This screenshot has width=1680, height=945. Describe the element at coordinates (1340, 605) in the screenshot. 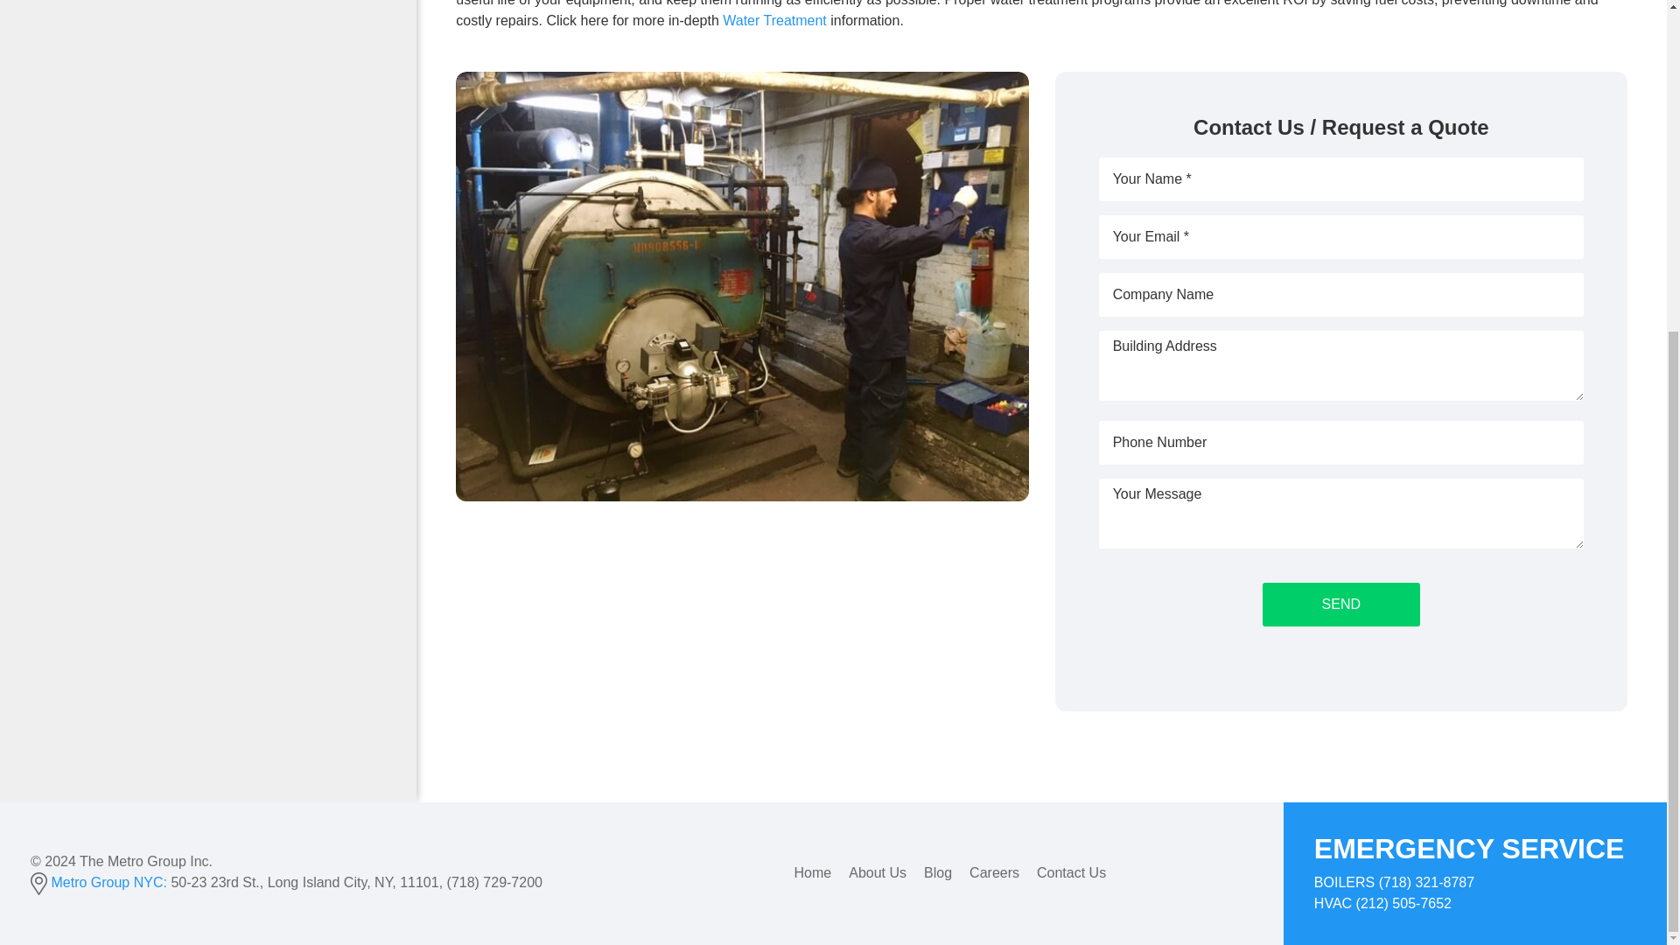

I see `Send` at that location.